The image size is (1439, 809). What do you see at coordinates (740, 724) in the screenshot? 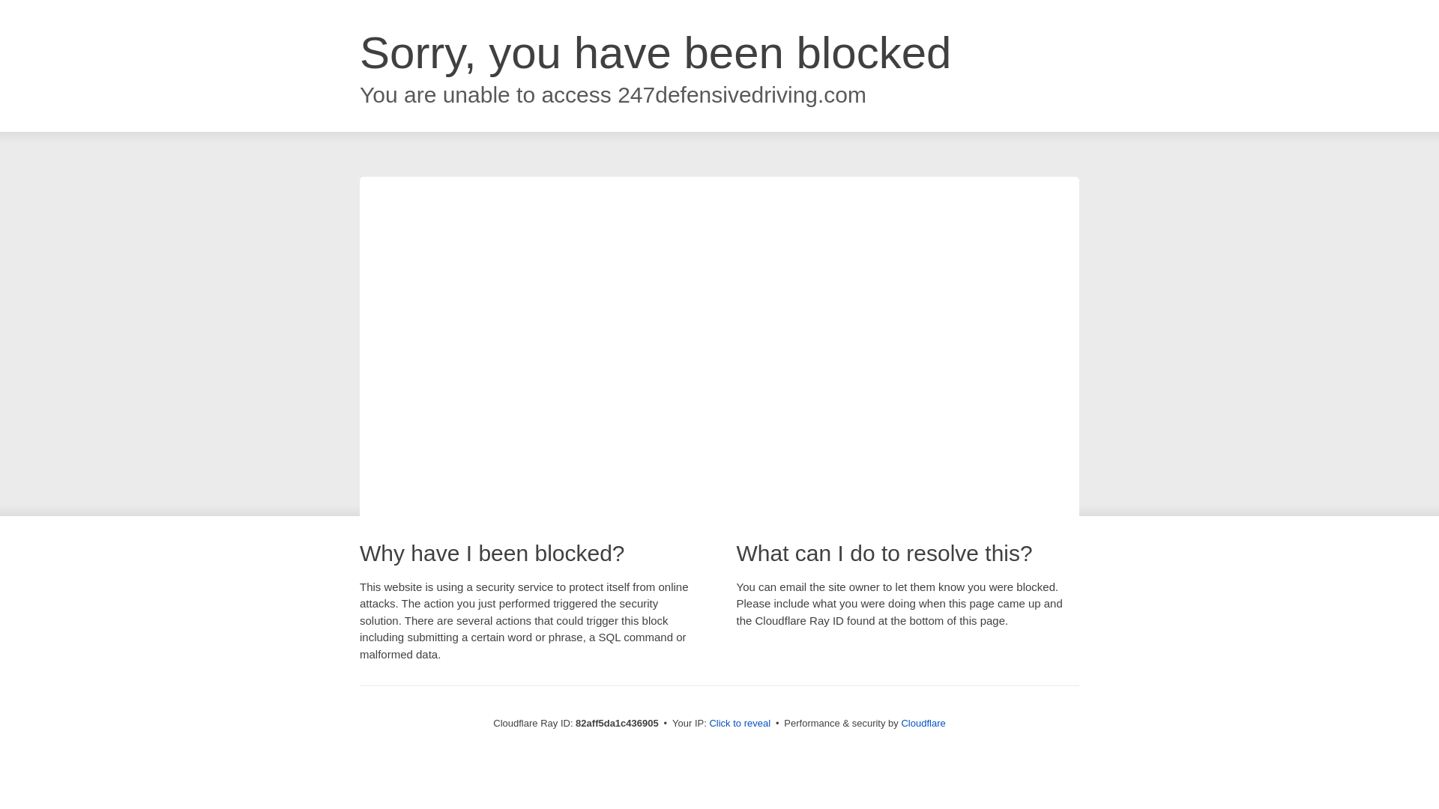
I see `Click to reveal` at bounding box center [740, 724].